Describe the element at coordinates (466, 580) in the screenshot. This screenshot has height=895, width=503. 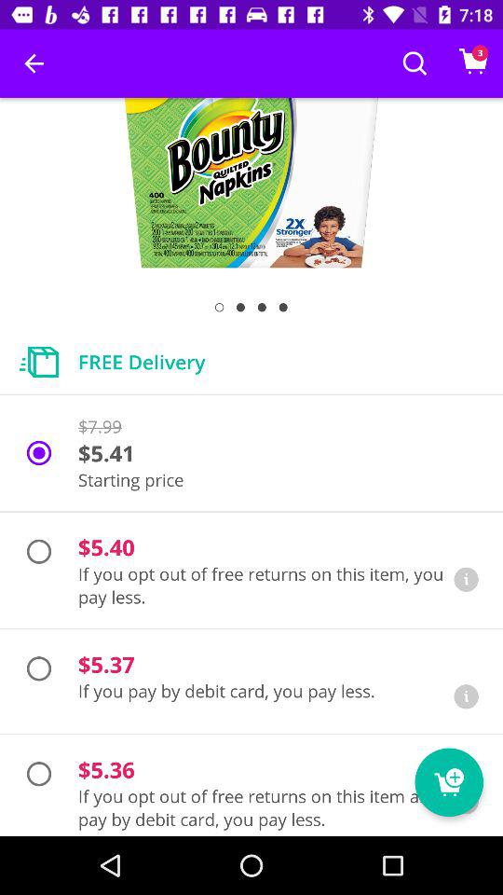
I see `additional note available button` at that location.